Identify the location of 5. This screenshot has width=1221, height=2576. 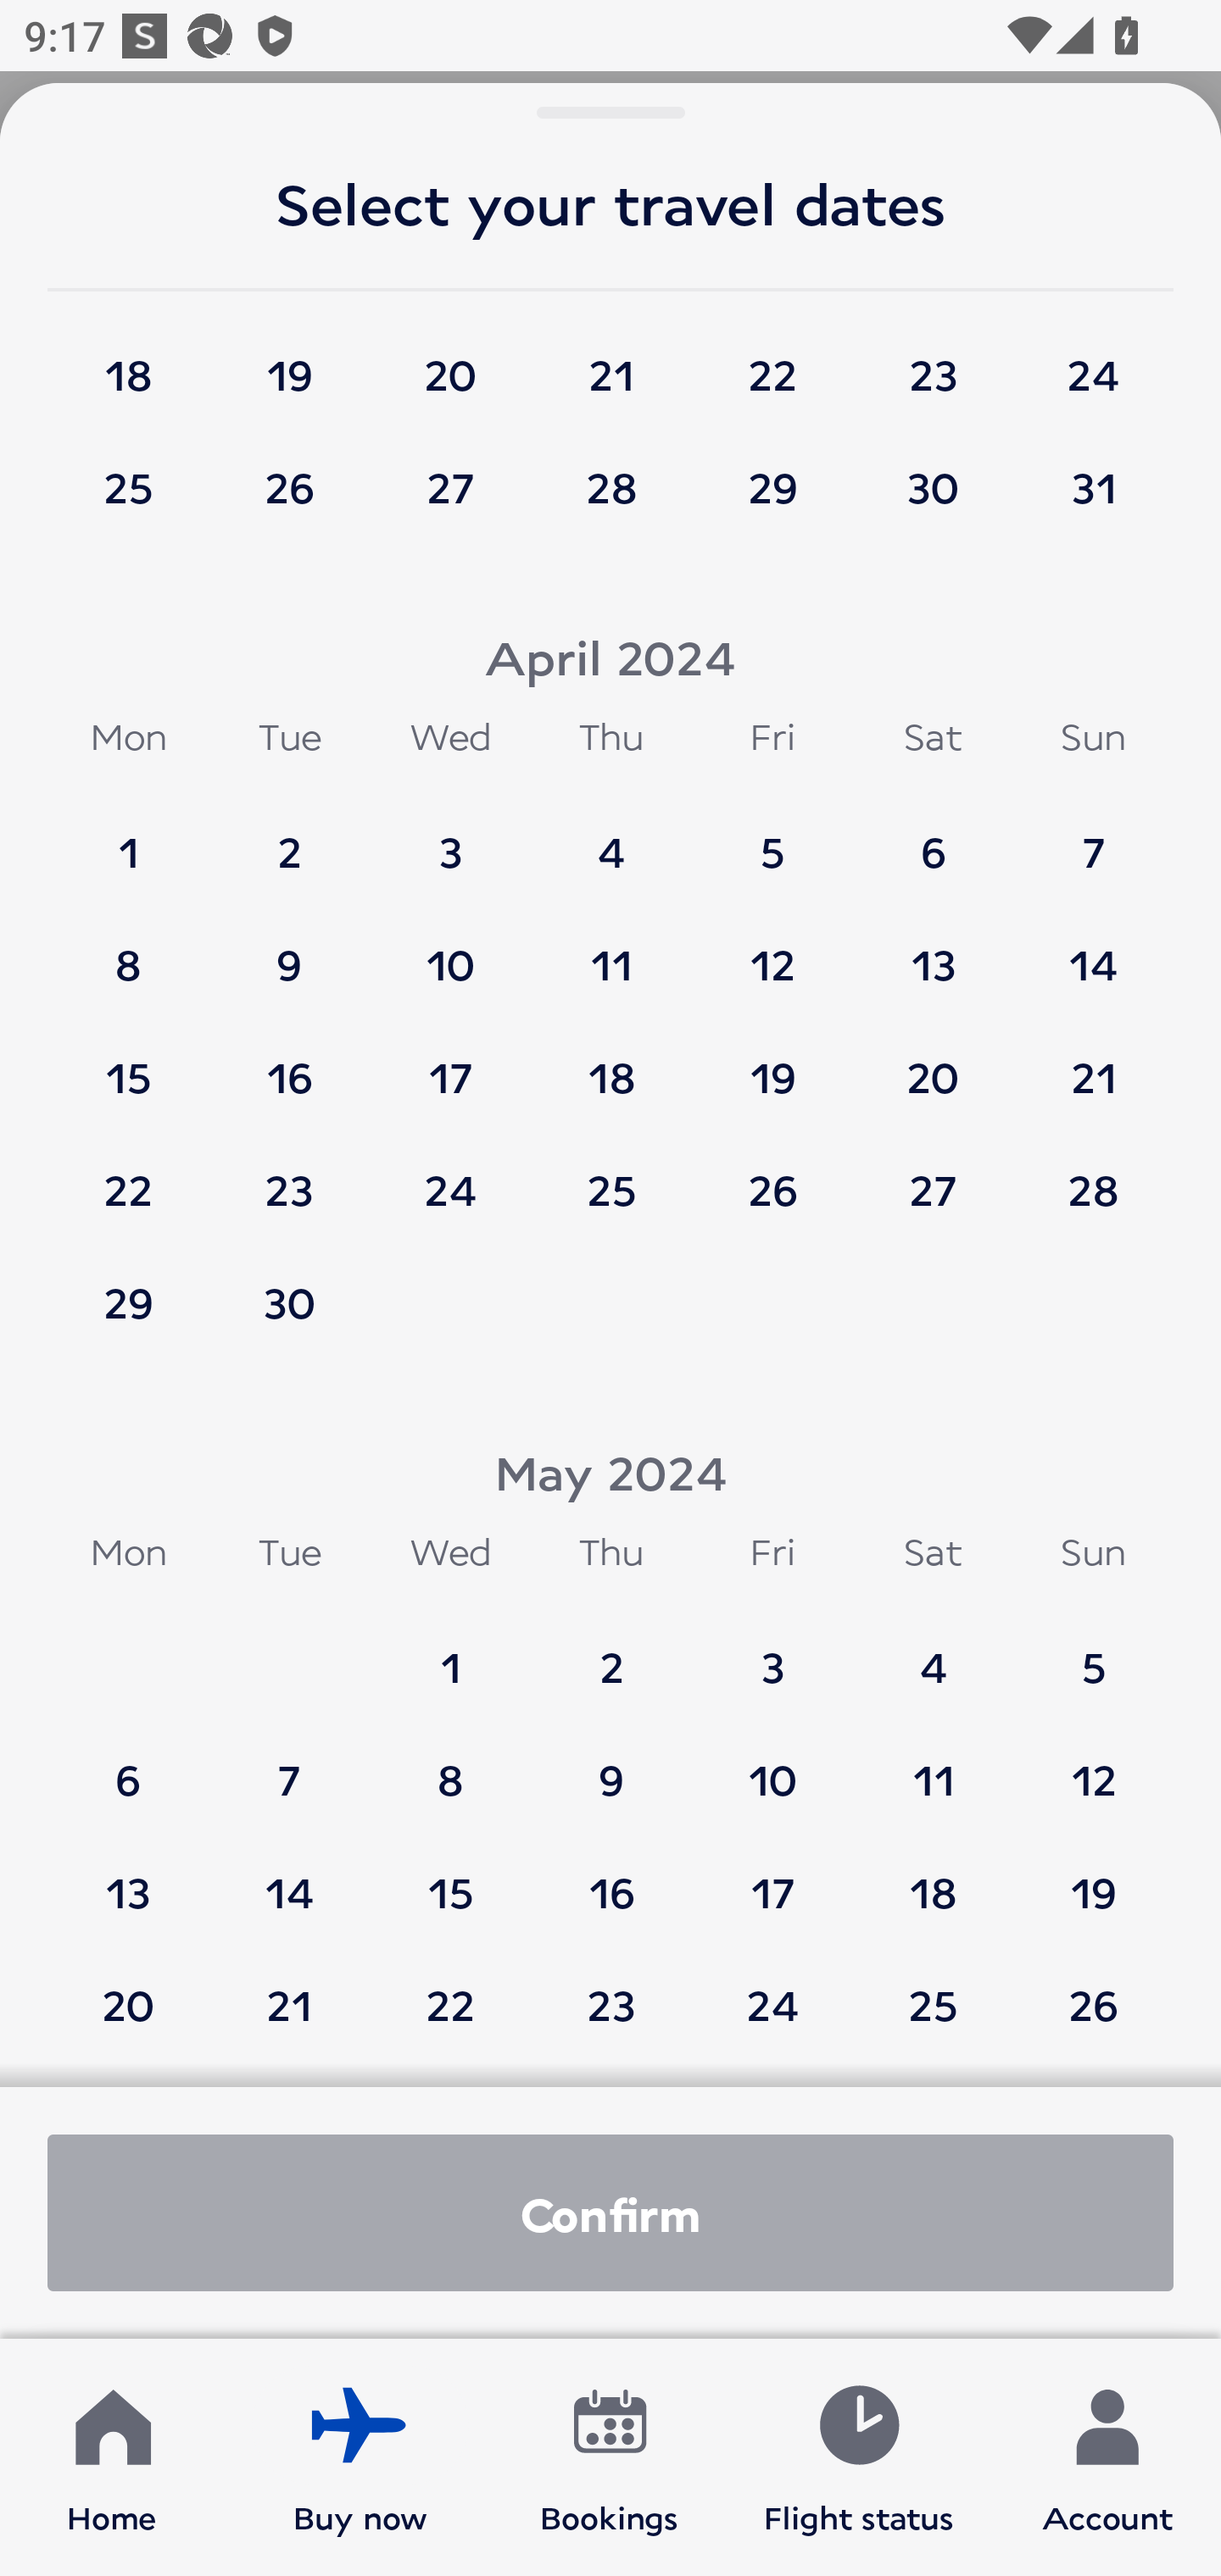
(1093, 1651).